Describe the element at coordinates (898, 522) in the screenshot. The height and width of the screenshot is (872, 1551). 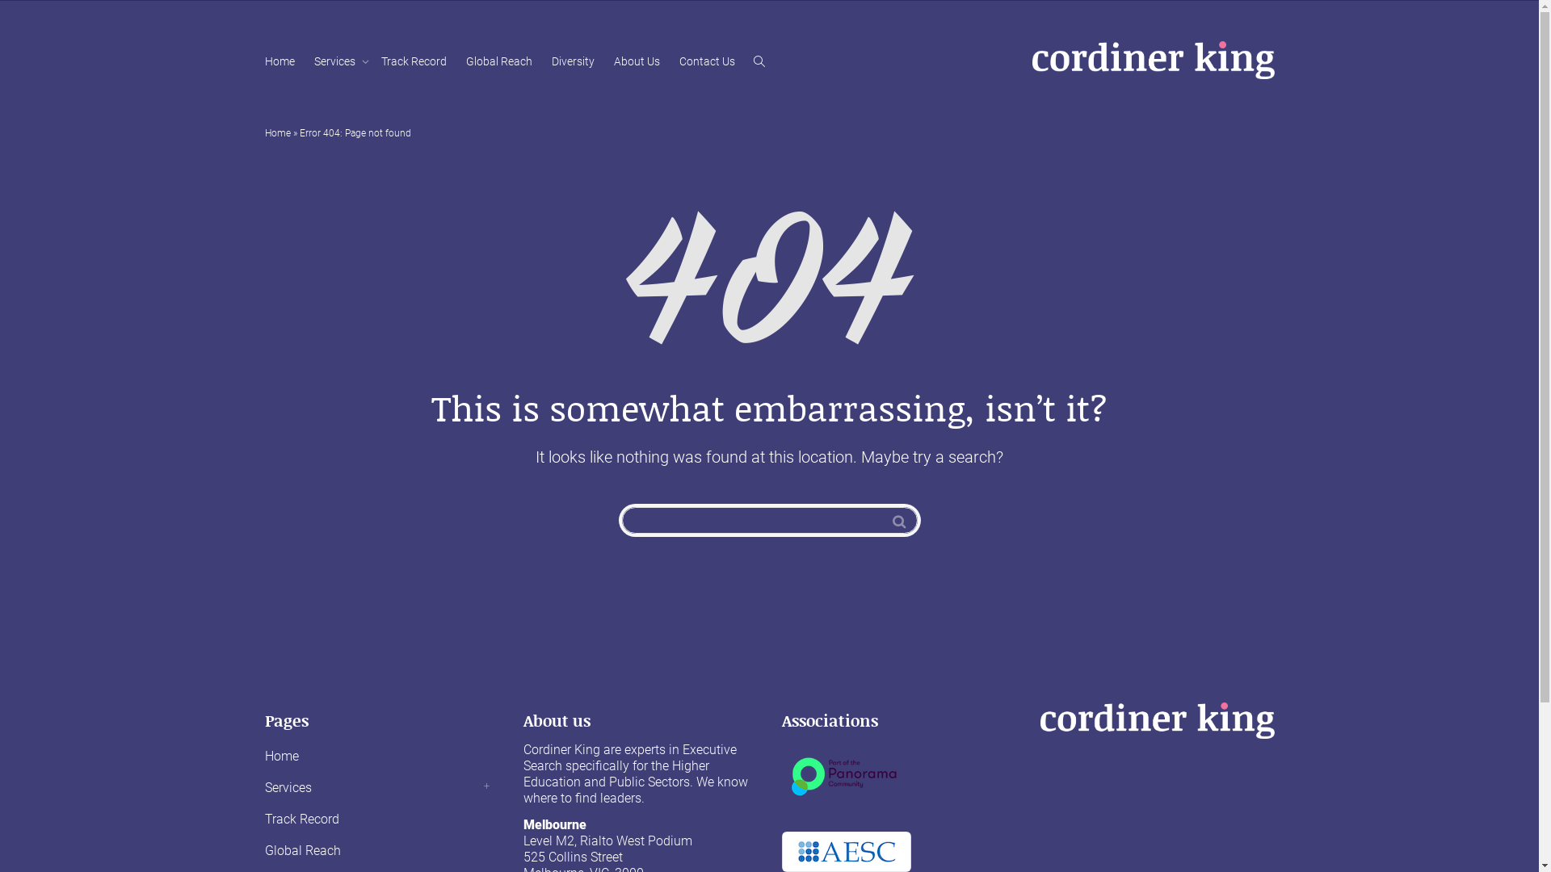
I see `Search` at that location.